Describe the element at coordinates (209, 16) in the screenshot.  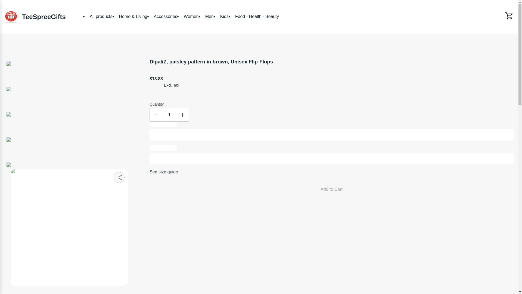
I see `Men` at that location.